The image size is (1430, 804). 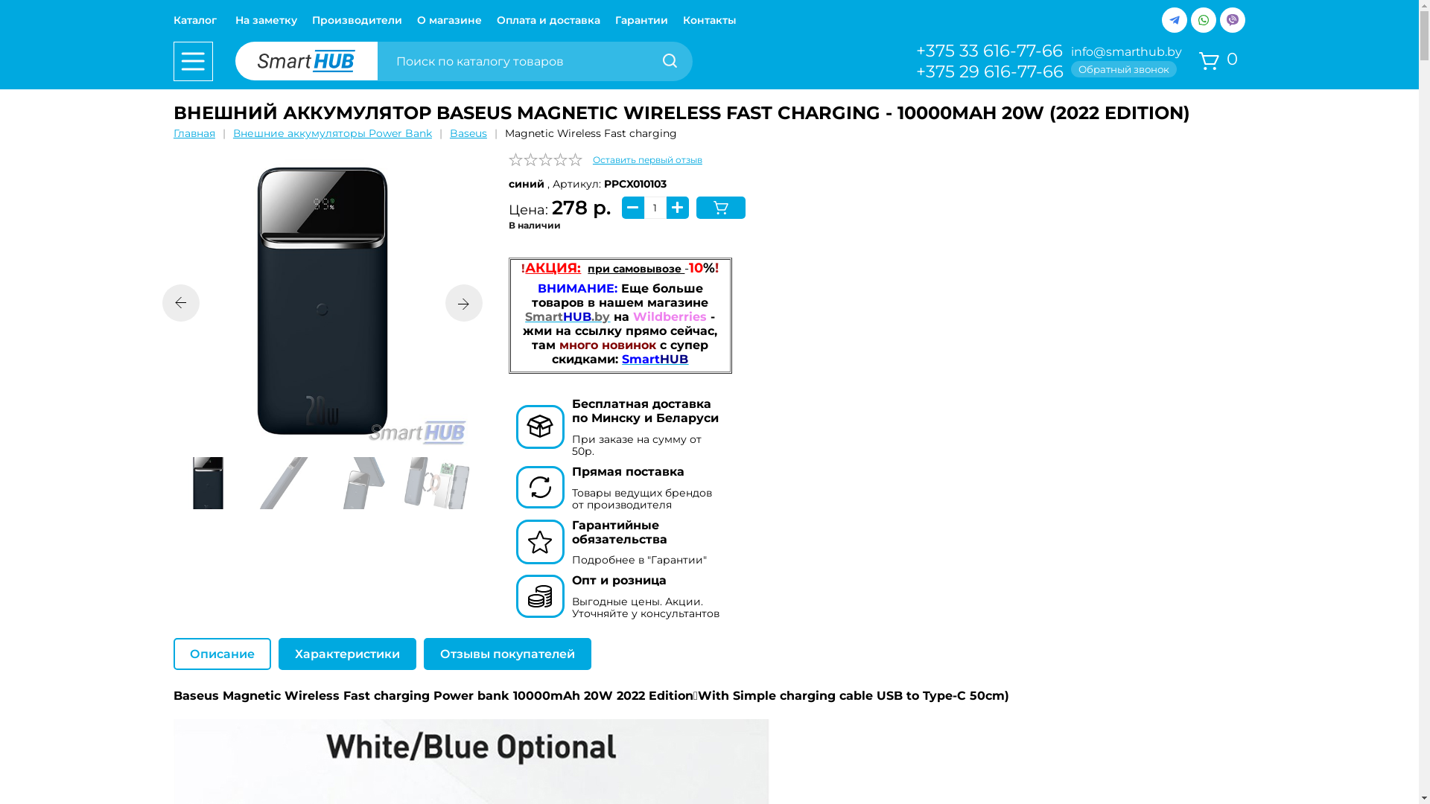 What do you see at coordinates (990, 51) in the screenshot?
I see `+375 33 616-77-66` at bounding box center [990, 51].